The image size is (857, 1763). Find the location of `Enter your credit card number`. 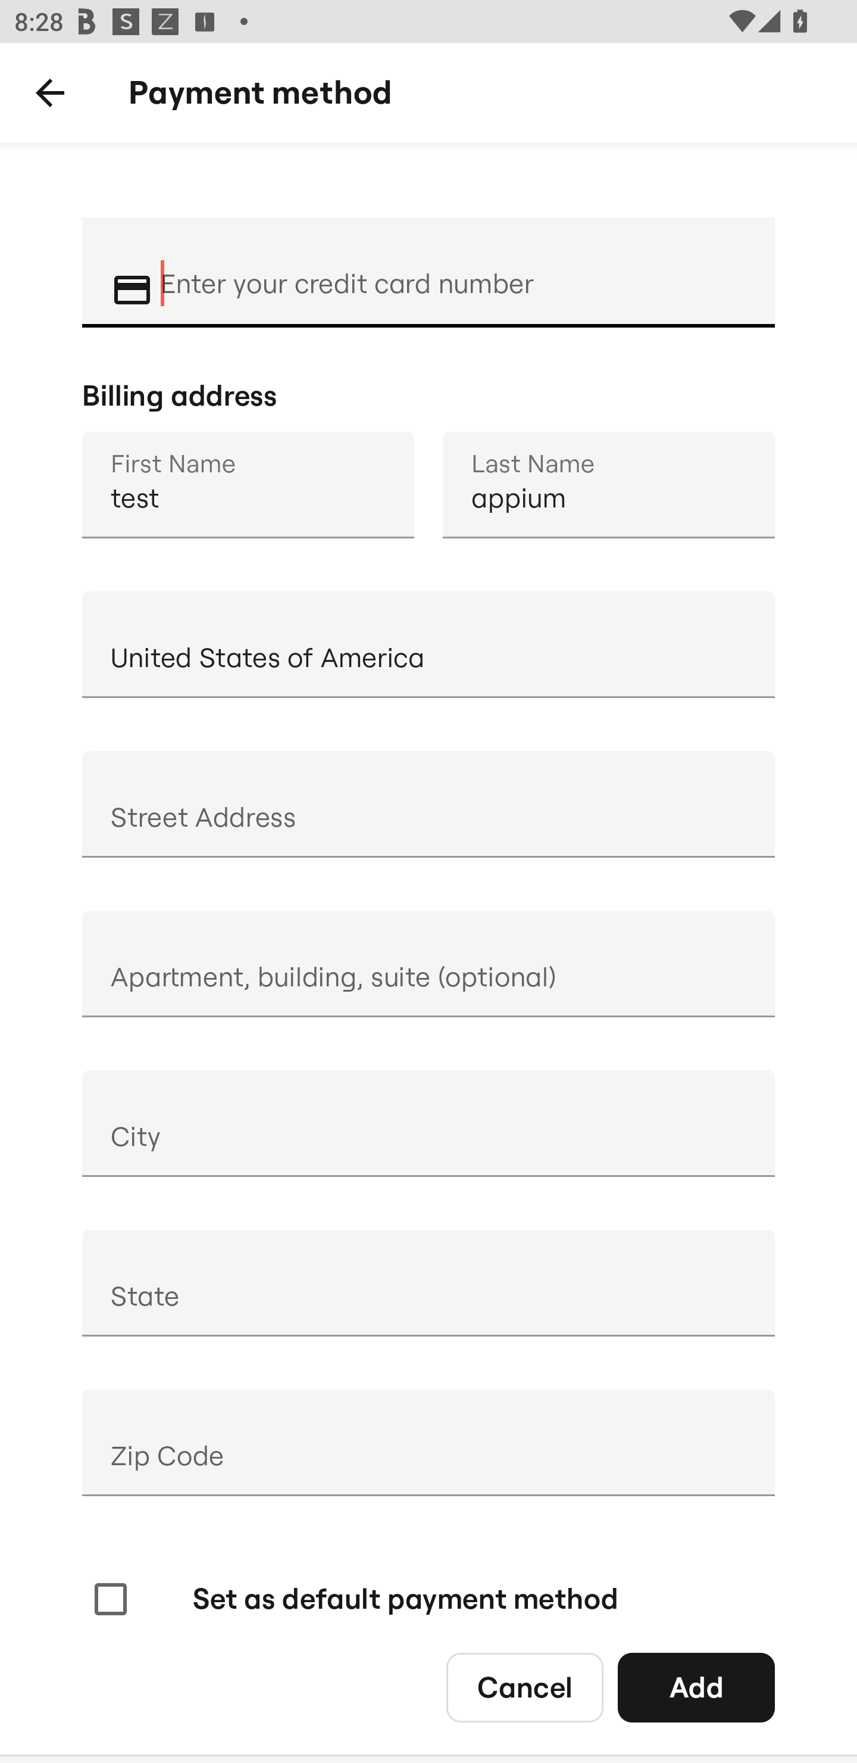

Enter your credit card number is located at coordinates (453, 270).